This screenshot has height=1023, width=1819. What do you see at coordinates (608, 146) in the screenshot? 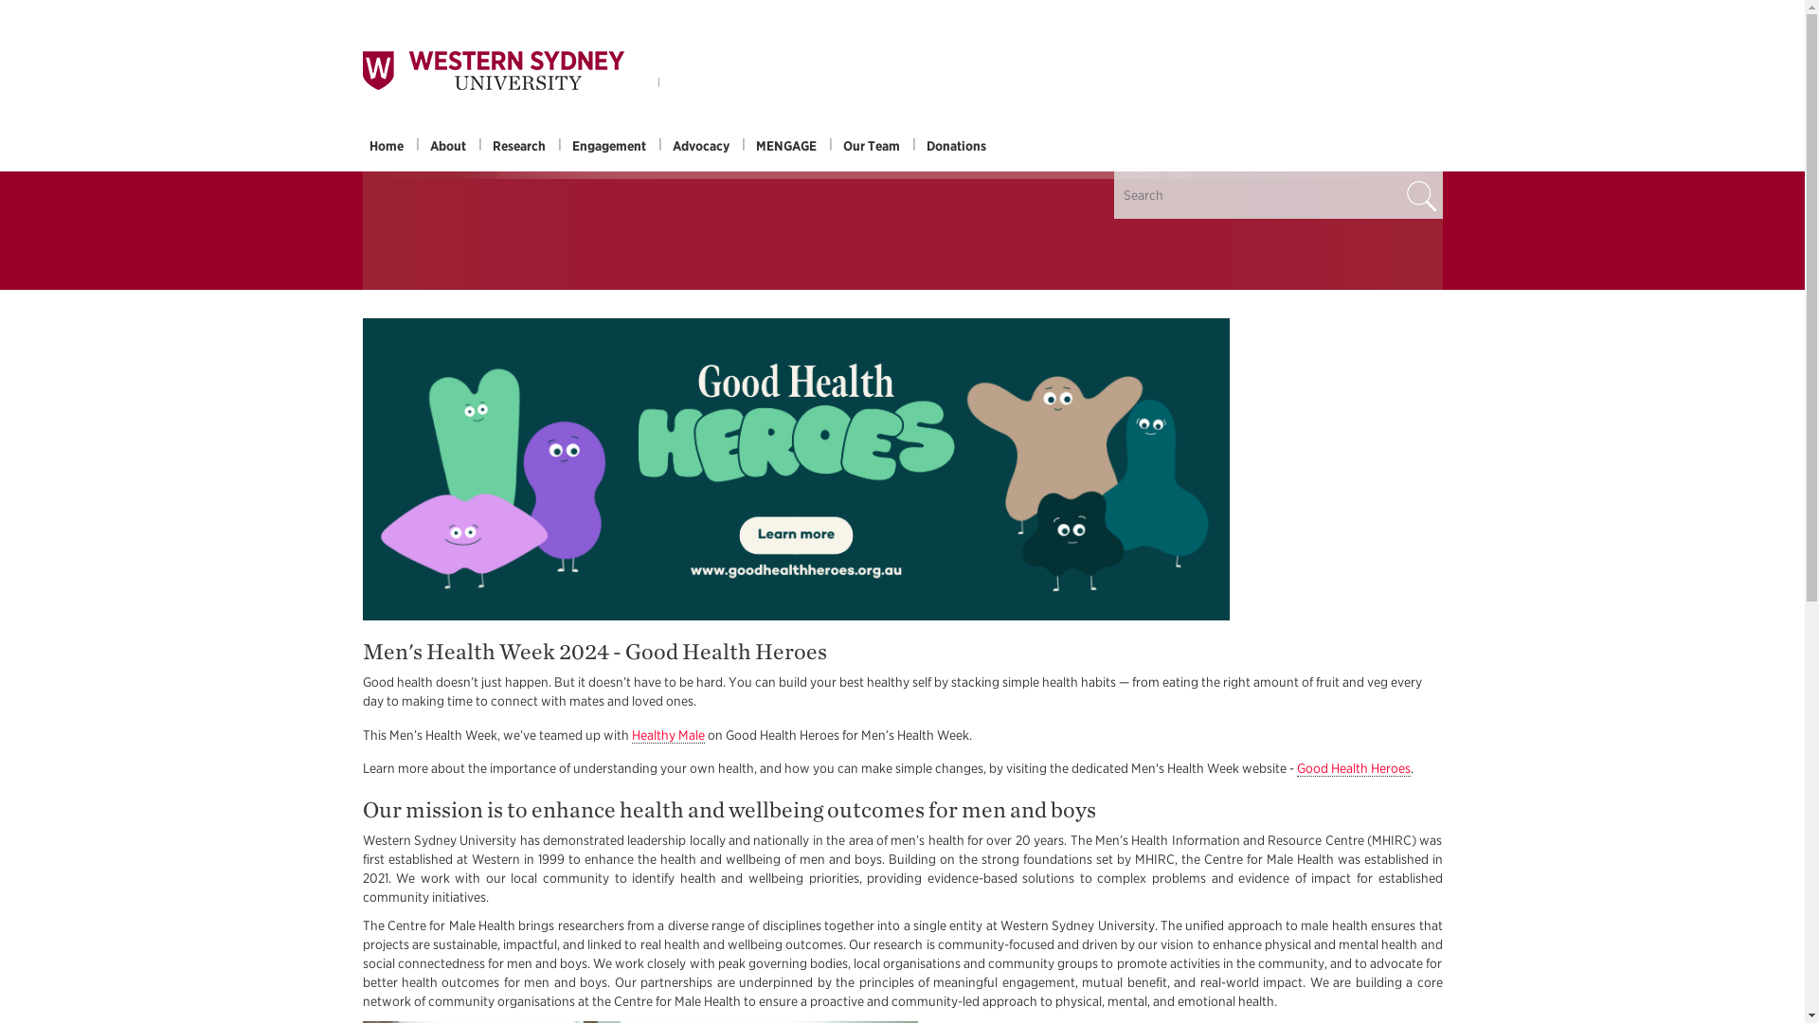
I see `Engagement` at bounding box center [608, 146].